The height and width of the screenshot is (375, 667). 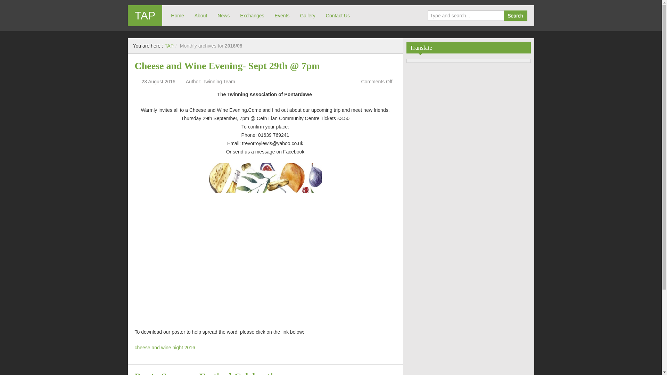 I want to click on TAP, so click(x=145, y=15).